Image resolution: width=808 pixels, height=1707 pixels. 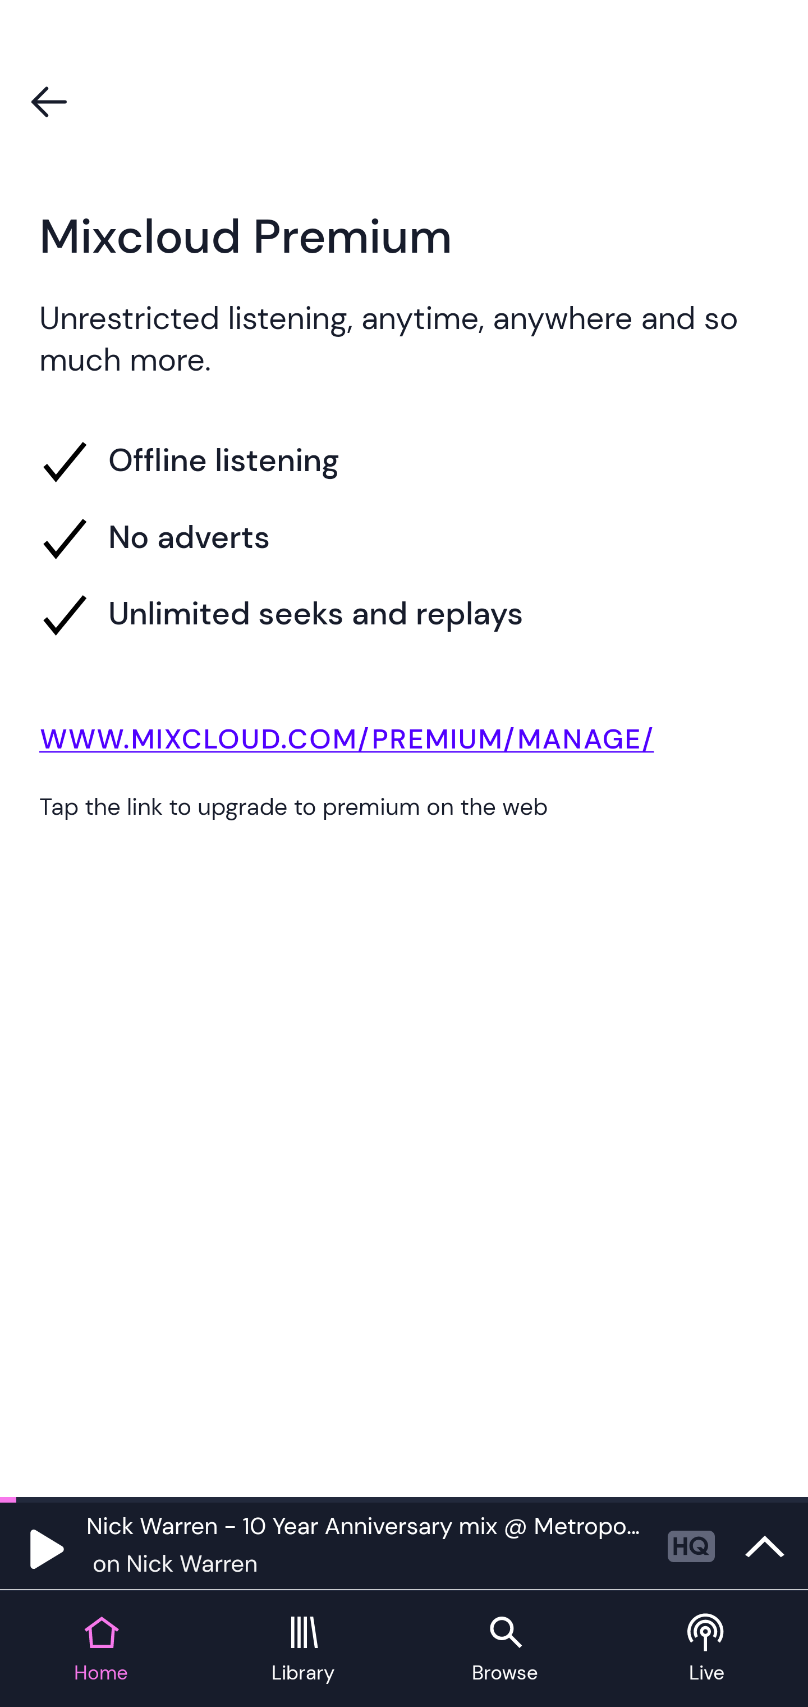 I want to click on Live tab Live, so click(x=707, y=1650).